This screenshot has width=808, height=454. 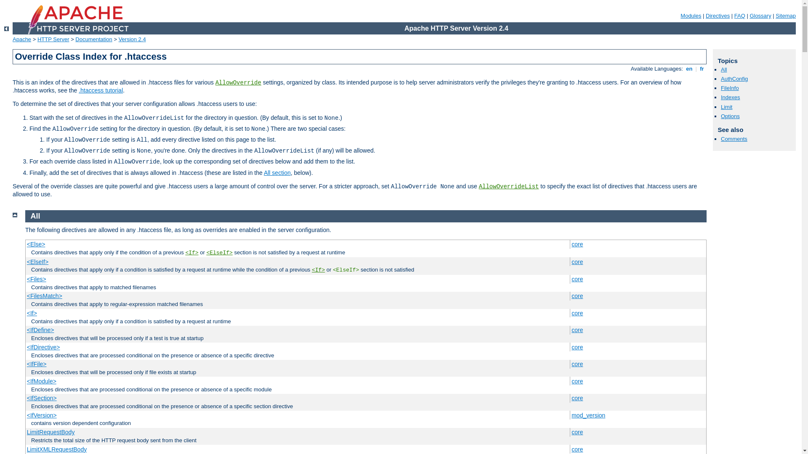 What do you see at coordinates (219, 253) in the screenshot?
I see `<ElseIf>` at bounding box center [219, 253].